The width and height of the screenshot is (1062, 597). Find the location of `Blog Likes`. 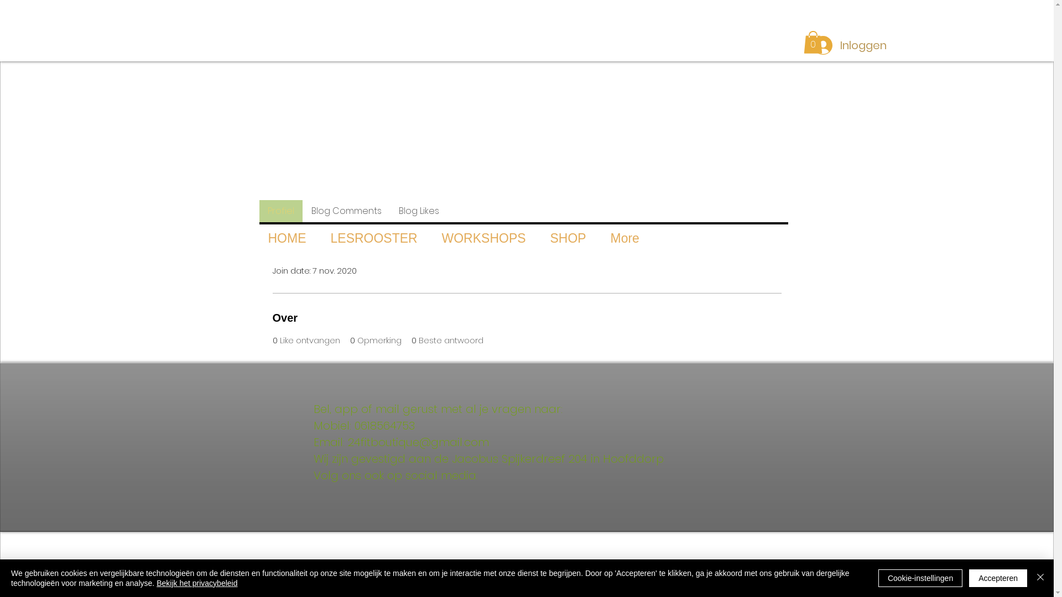

Blog Likes is located at coordinates (418, 211).